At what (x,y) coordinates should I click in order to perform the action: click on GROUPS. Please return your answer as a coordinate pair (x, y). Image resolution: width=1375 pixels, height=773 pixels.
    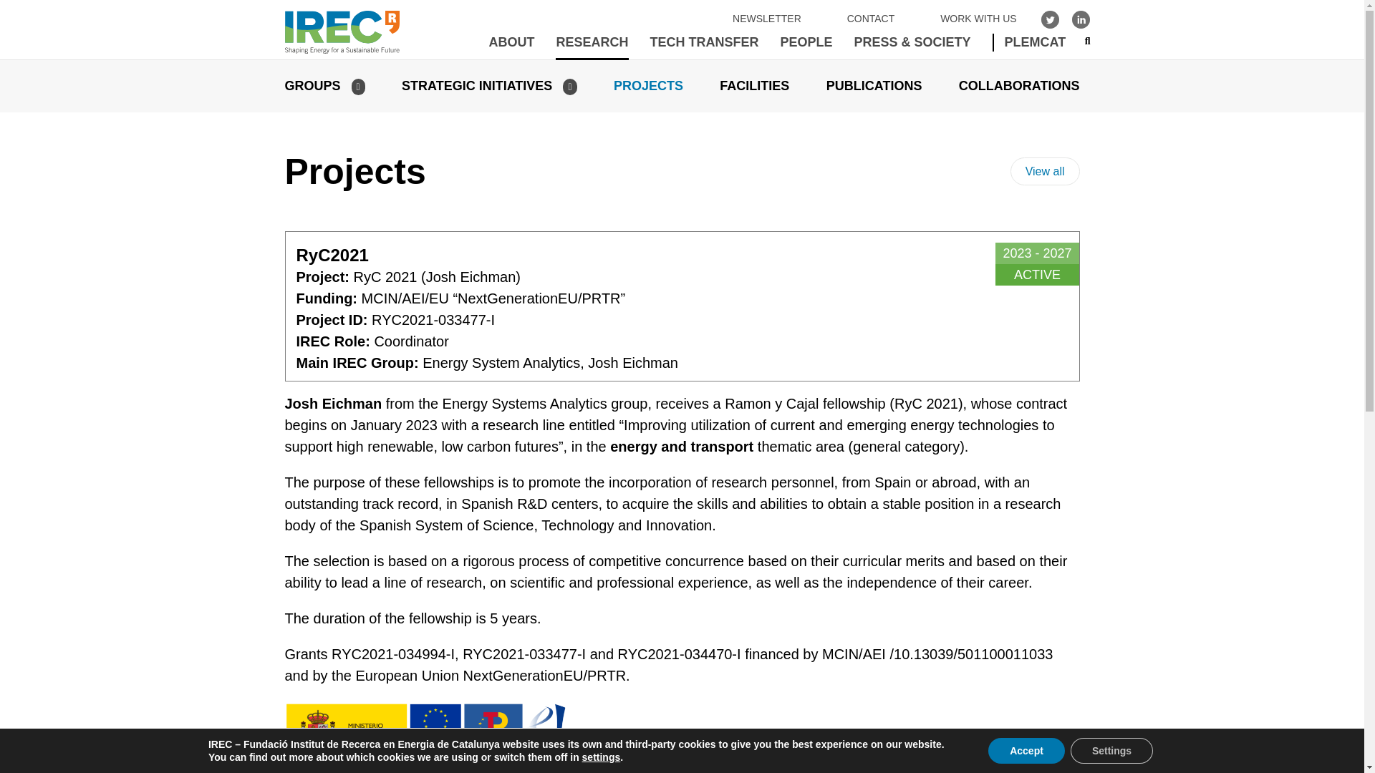
    Looking at the image, I should click on (312, 86).